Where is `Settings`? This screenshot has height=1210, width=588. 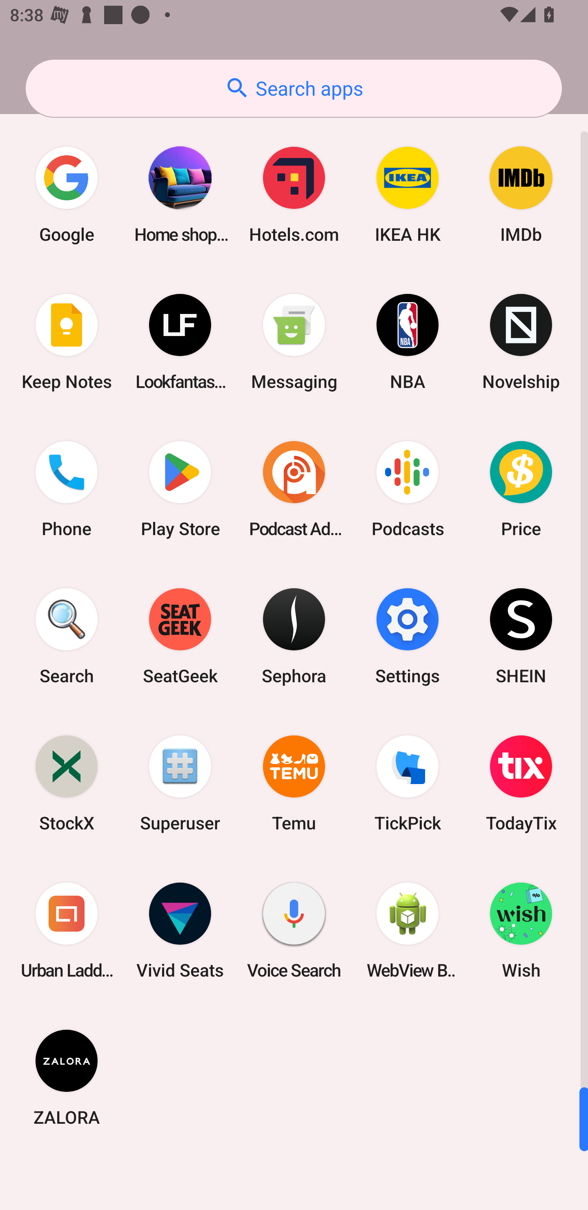
Settings is located at coordinates (408, 636).